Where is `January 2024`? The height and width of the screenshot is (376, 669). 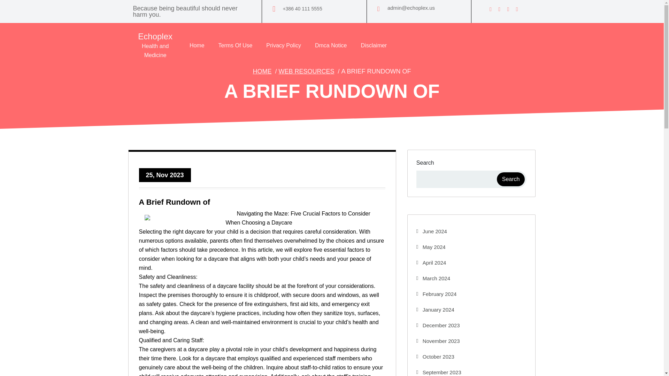
January 2024 is located at coordinates (435, 310).